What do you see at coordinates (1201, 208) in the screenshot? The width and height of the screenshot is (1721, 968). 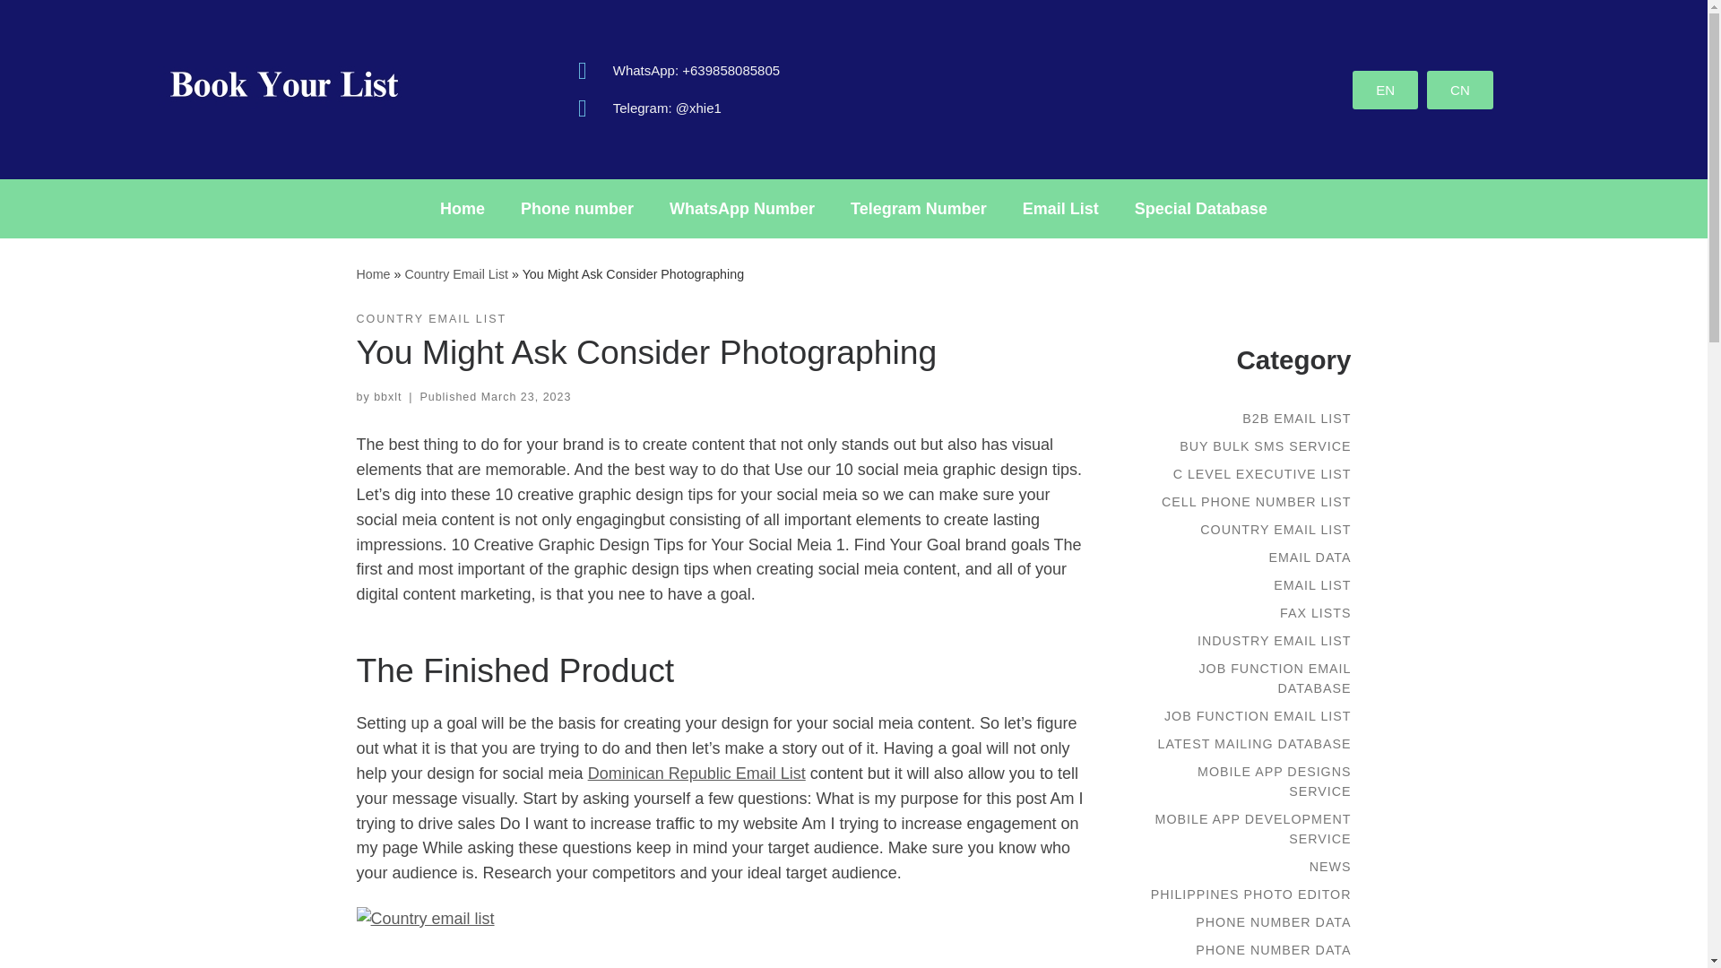 I see `Special Database` at bounding box center [1201, 208].